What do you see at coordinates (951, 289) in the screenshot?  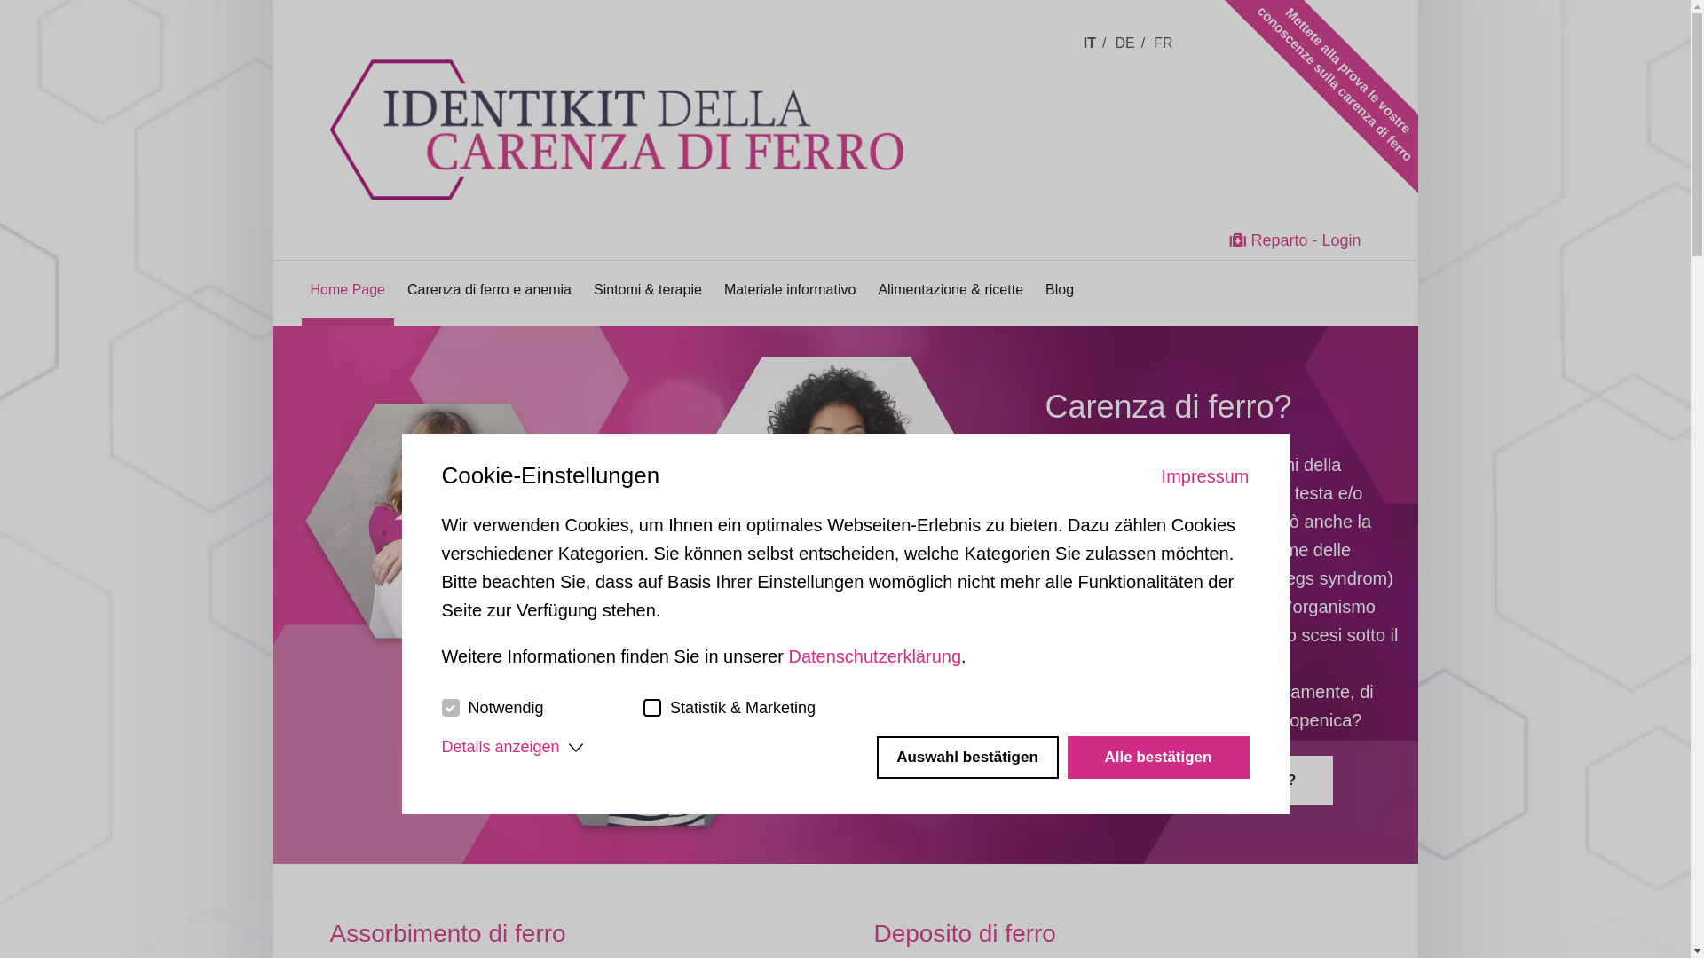 I see `Alimentazione & ricette` at bounding box center [951, 289].